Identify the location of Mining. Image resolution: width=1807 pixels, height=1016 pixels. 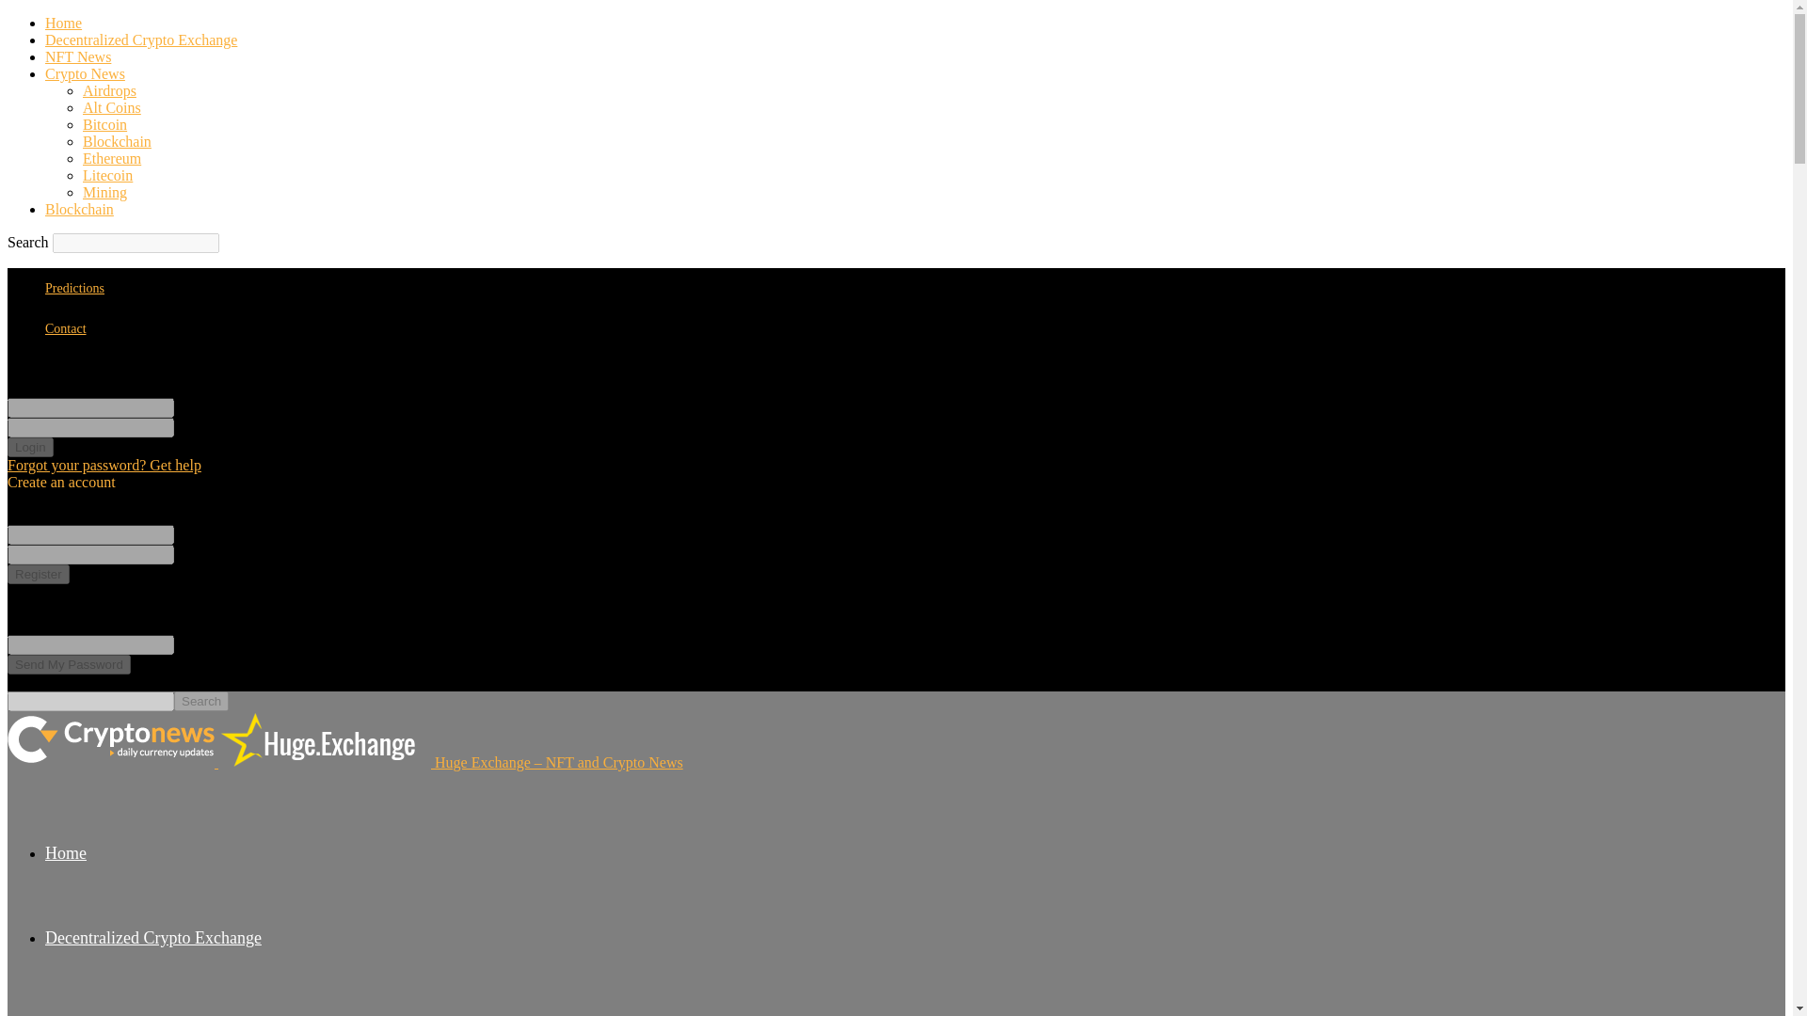
(104, 192).